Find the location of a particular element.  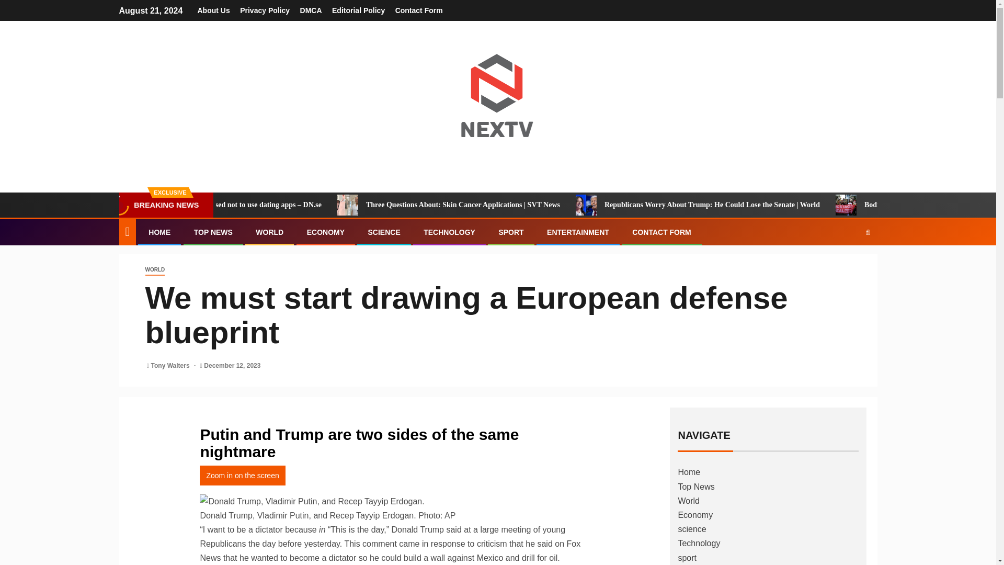

Tony Walters is located at coordinates (172, 366).